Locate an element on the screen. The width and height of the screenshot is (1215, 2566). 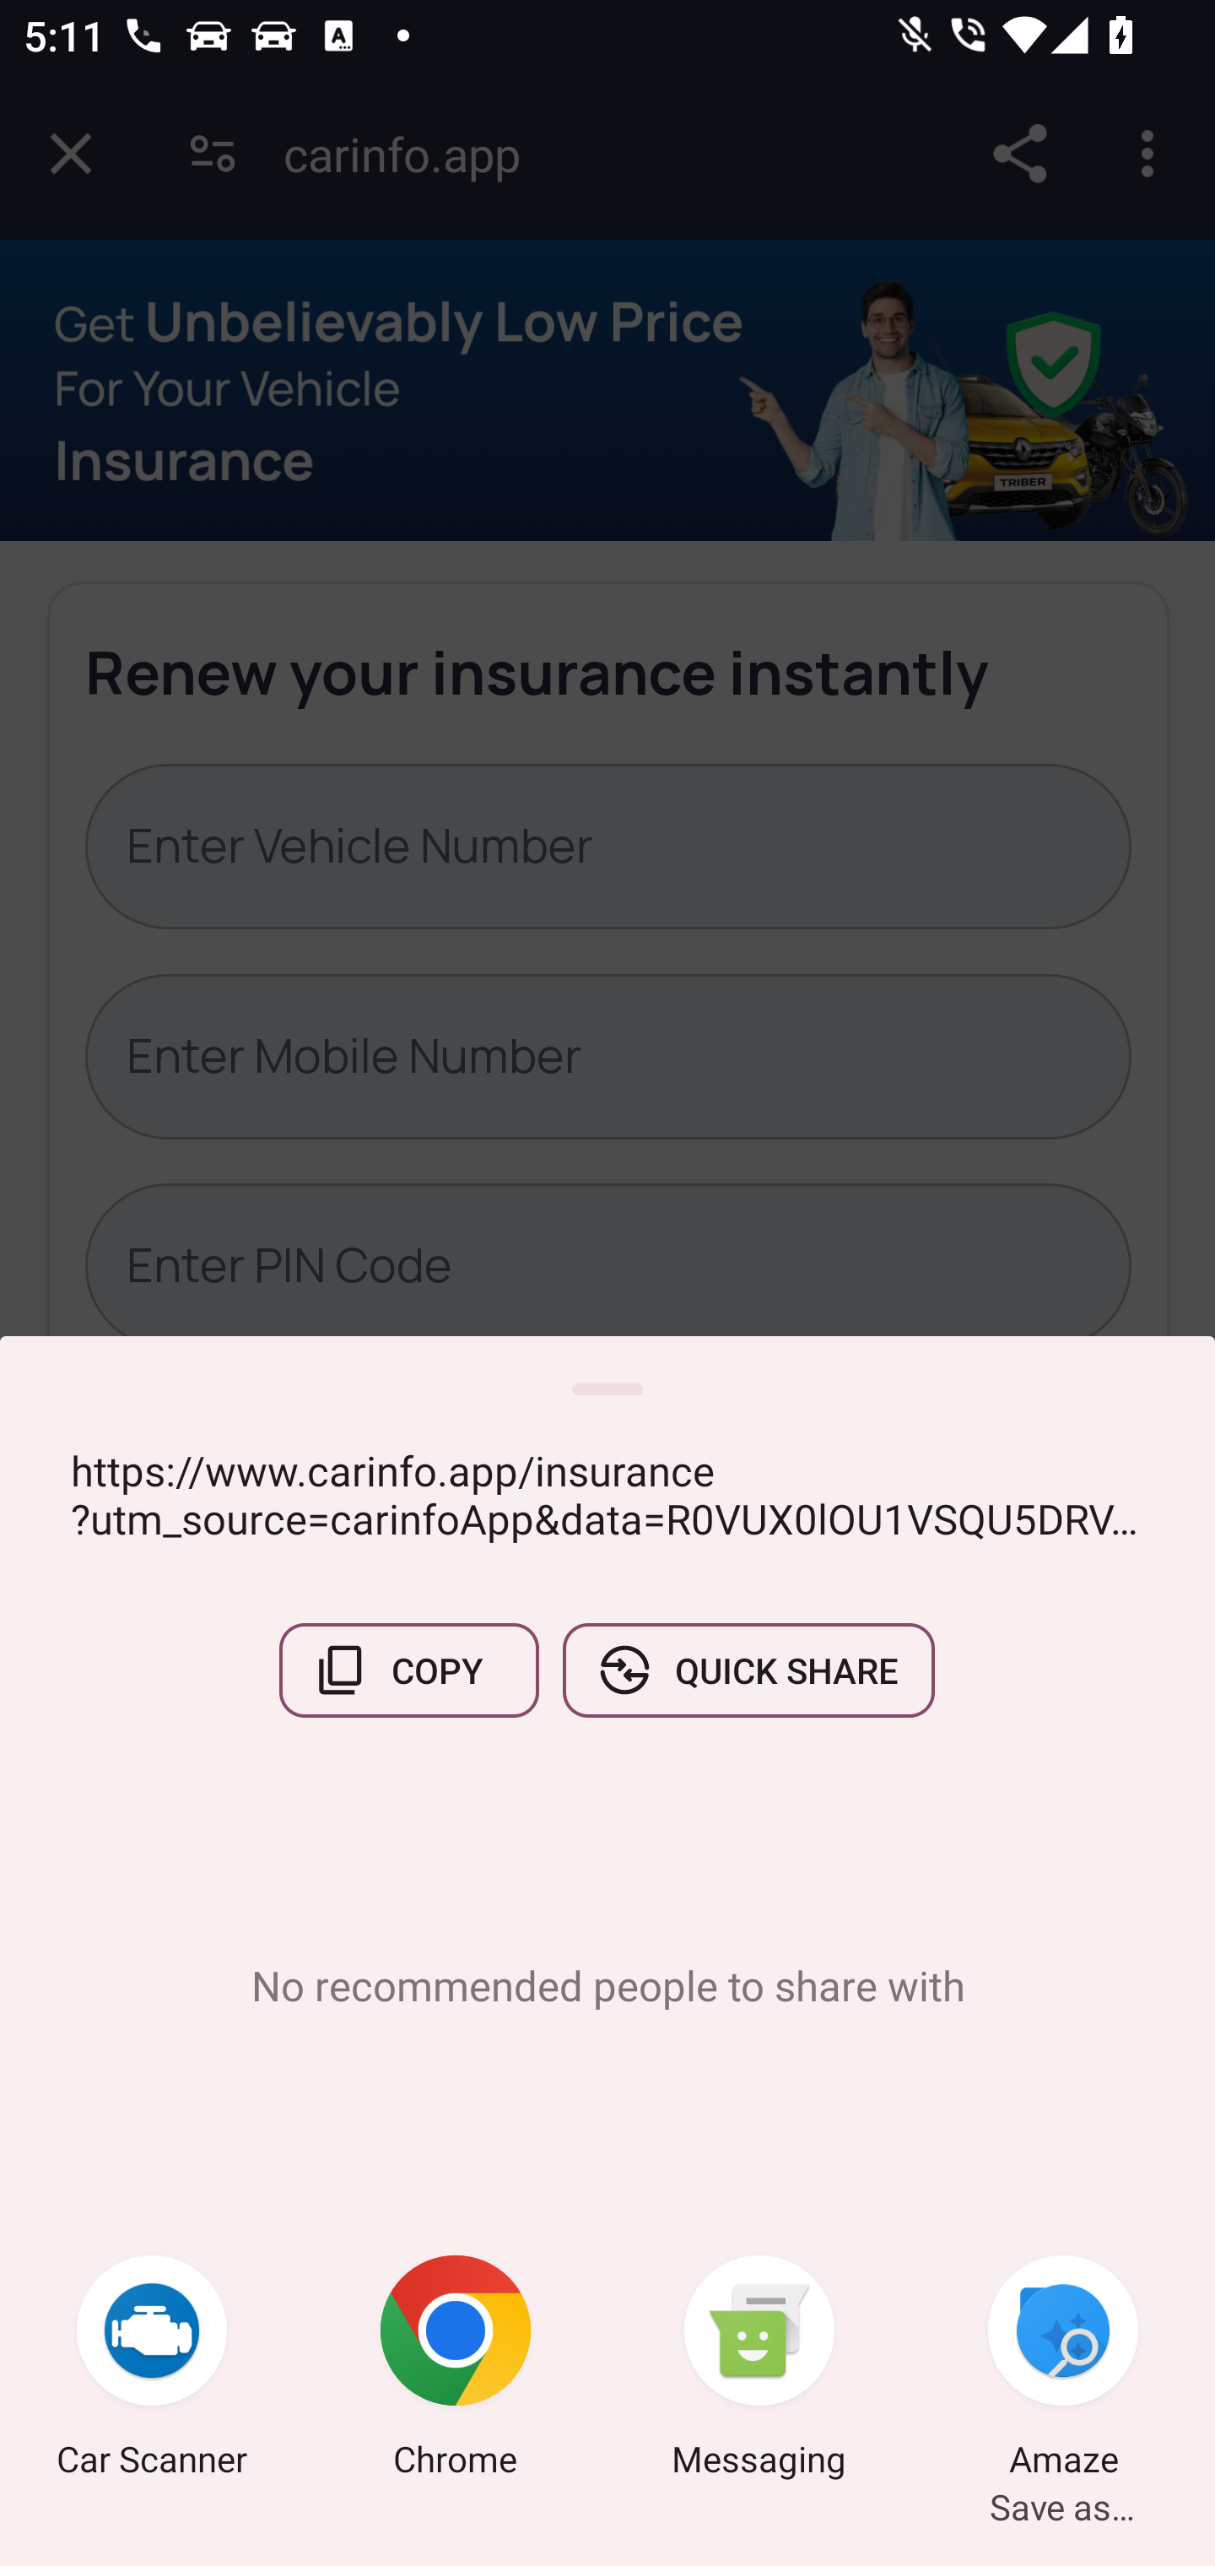
QUICK SHARE is located at coordinates (748, 1670).